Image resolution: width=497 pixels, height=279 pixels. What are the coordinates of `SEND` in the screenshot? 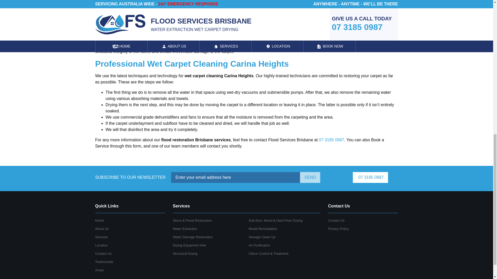 It's located at (310, 177).